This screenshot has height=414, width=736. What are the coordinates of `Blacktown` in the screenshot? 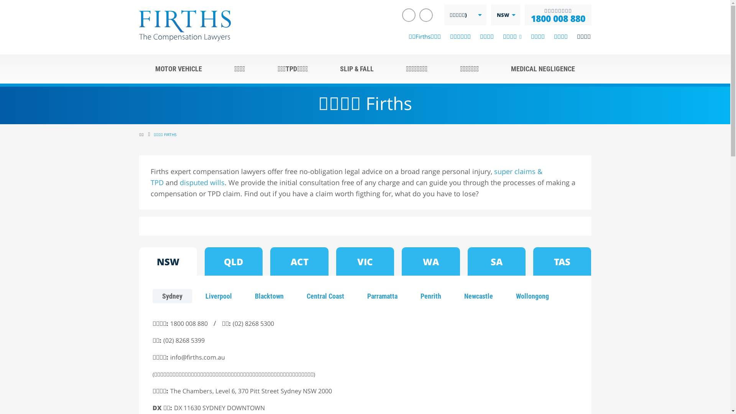 It's located at (269, 296).